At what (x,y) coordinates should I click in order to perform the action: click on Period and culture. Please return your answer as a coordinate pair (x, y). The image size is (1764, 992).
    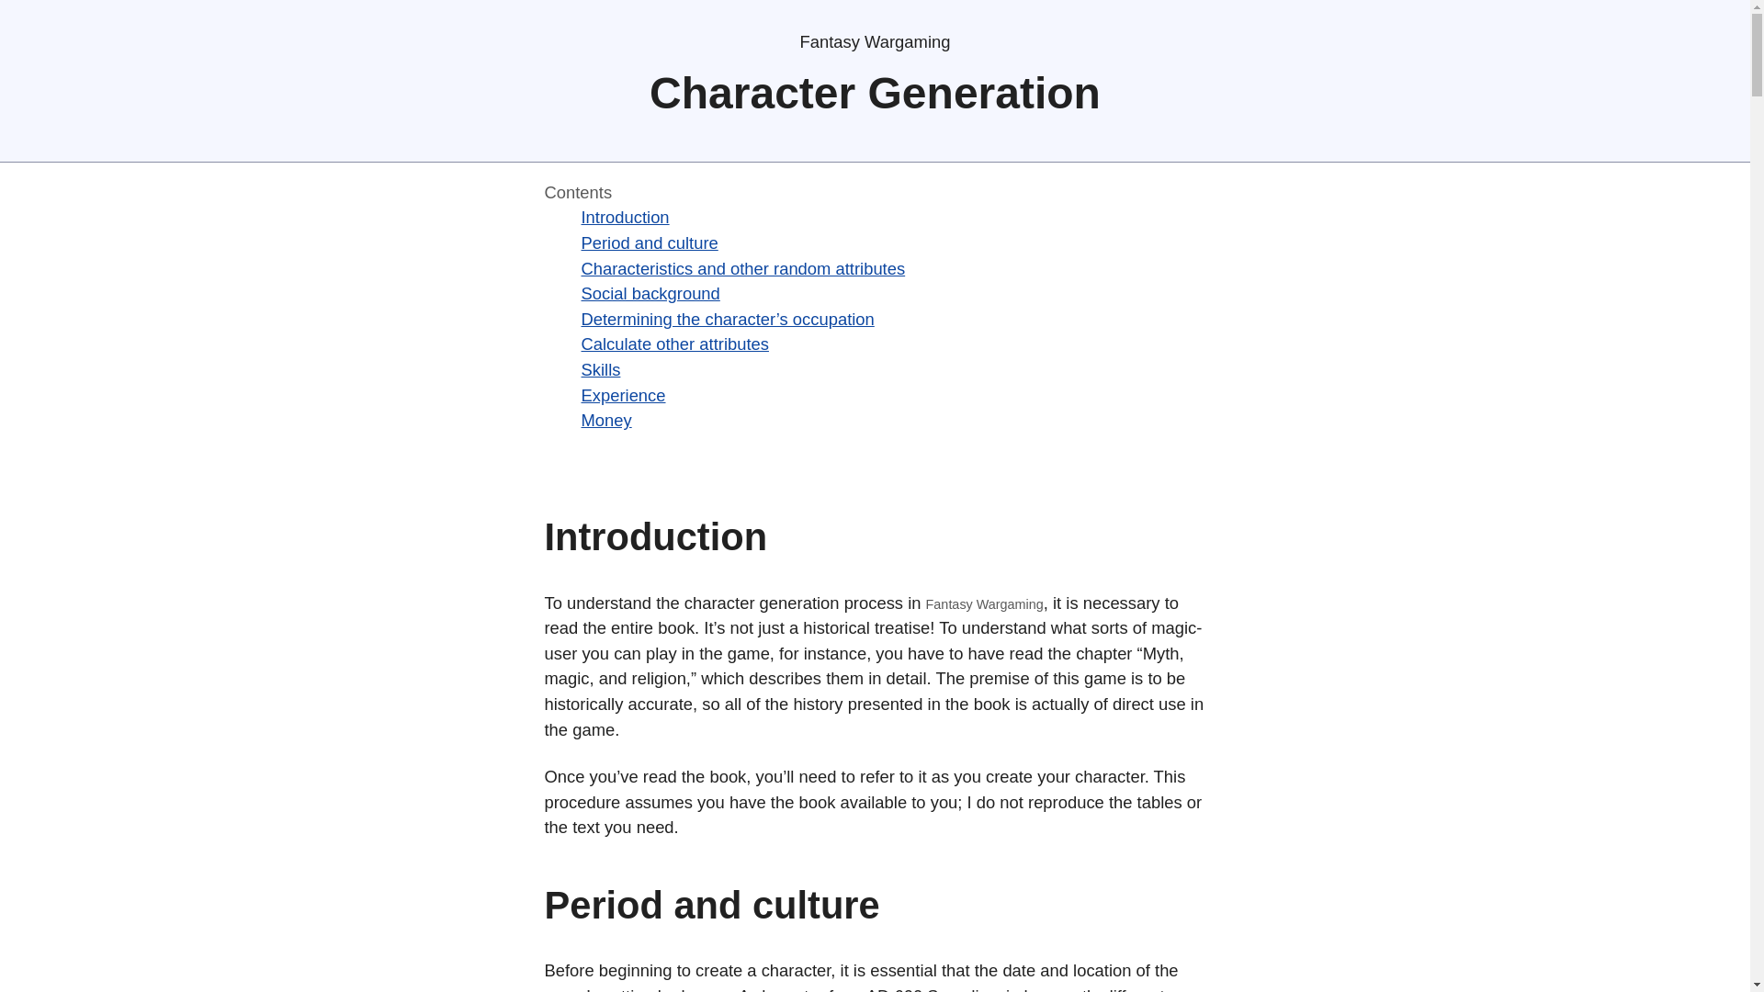
    Looking at the image, I should click on (649, 242).